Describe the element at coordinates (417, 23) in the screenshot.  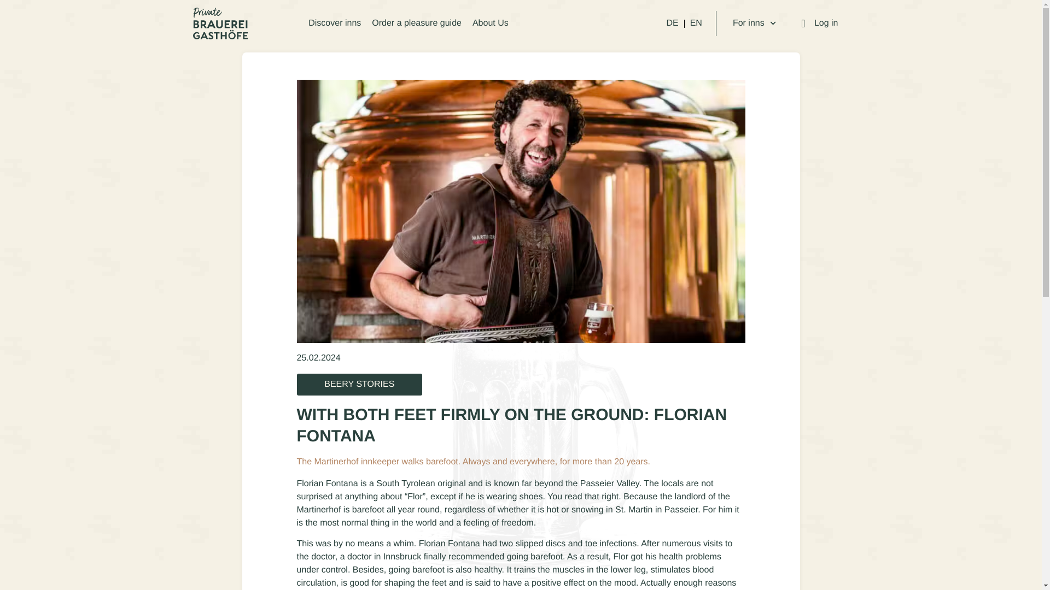
I see `Order a pleasure guide` at that location.